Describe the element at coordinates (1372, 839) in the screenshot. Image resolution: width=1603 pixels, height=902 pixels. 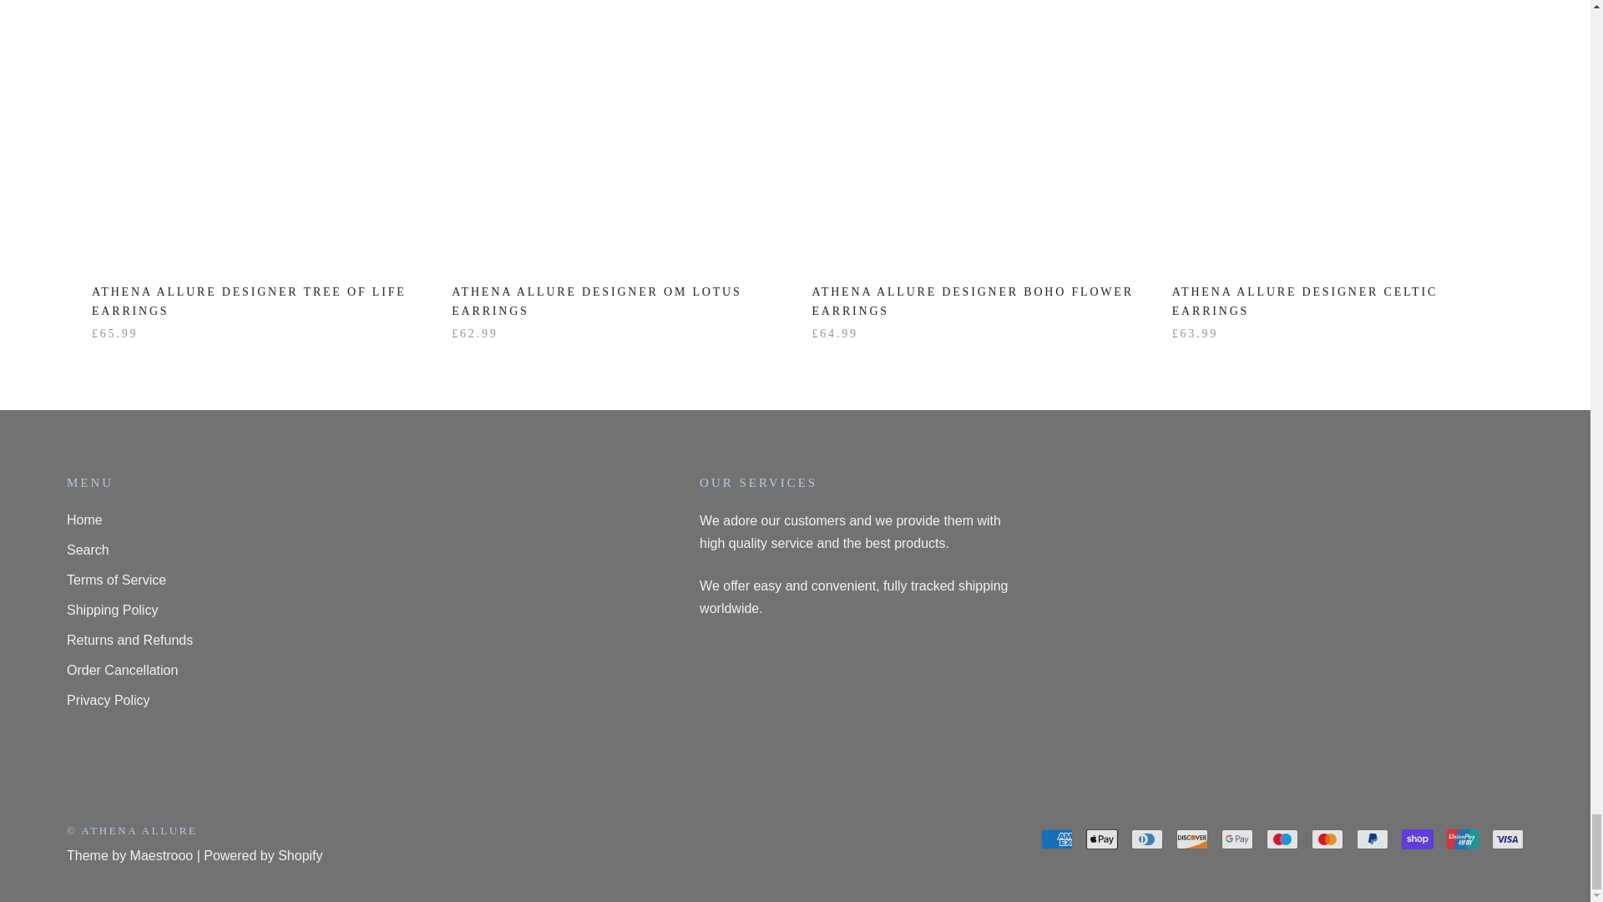
I see `PayPal` at that location.